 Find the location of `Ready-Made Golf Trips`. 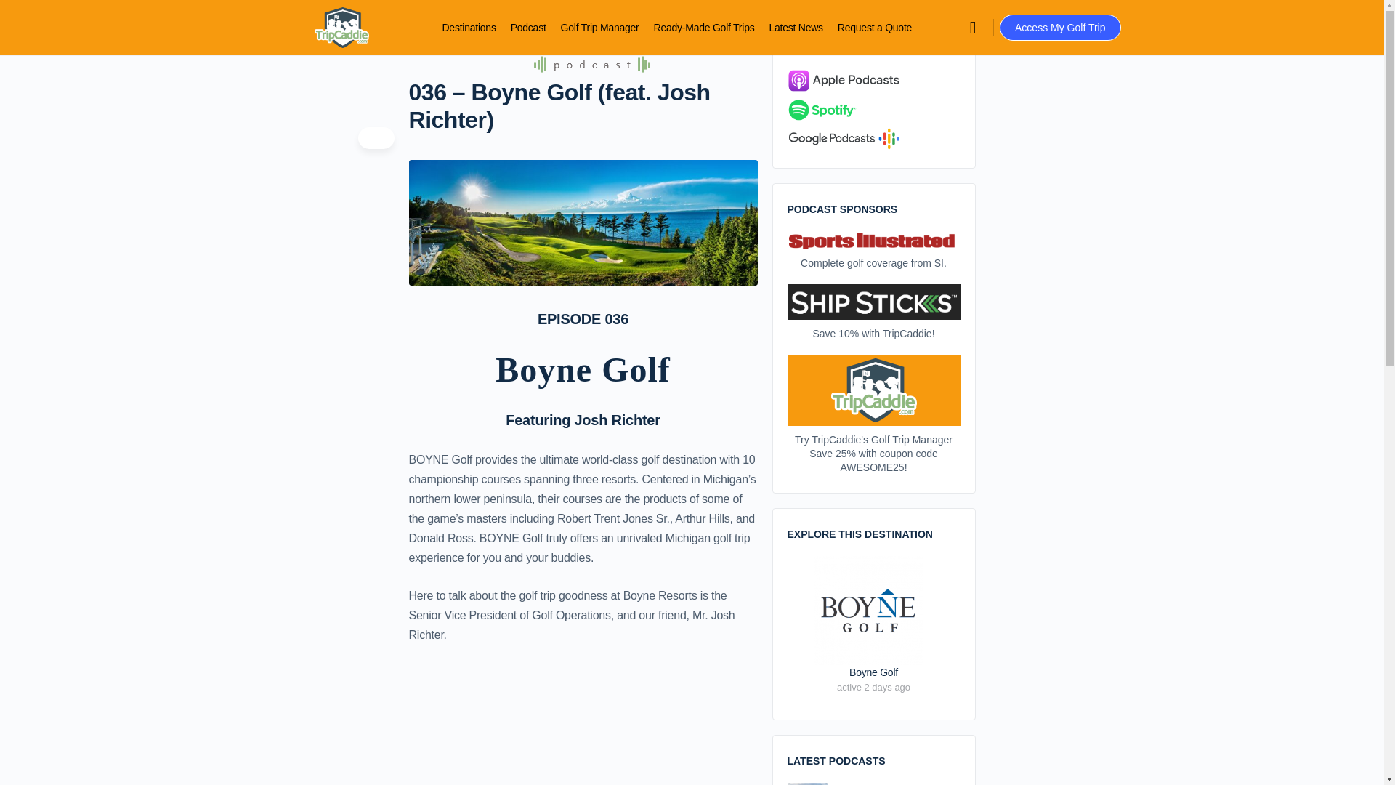

Ready-Made Golf Trips is located at coordinates (704, 28).